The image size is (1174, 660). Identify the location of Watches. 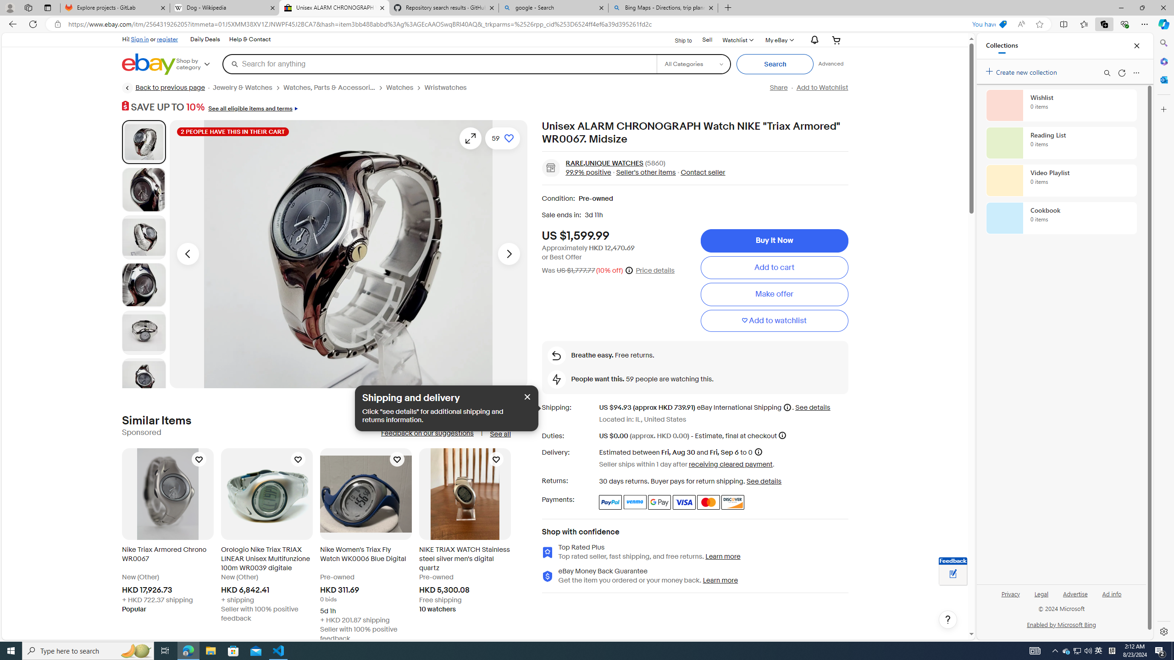
(400, 88).